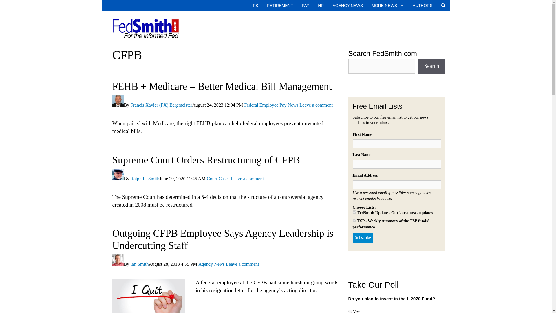 This screenshot has height=313, width=556. Describe the element at coordinates (211, 264) in the screenshot. I see `Agency News` at that location.